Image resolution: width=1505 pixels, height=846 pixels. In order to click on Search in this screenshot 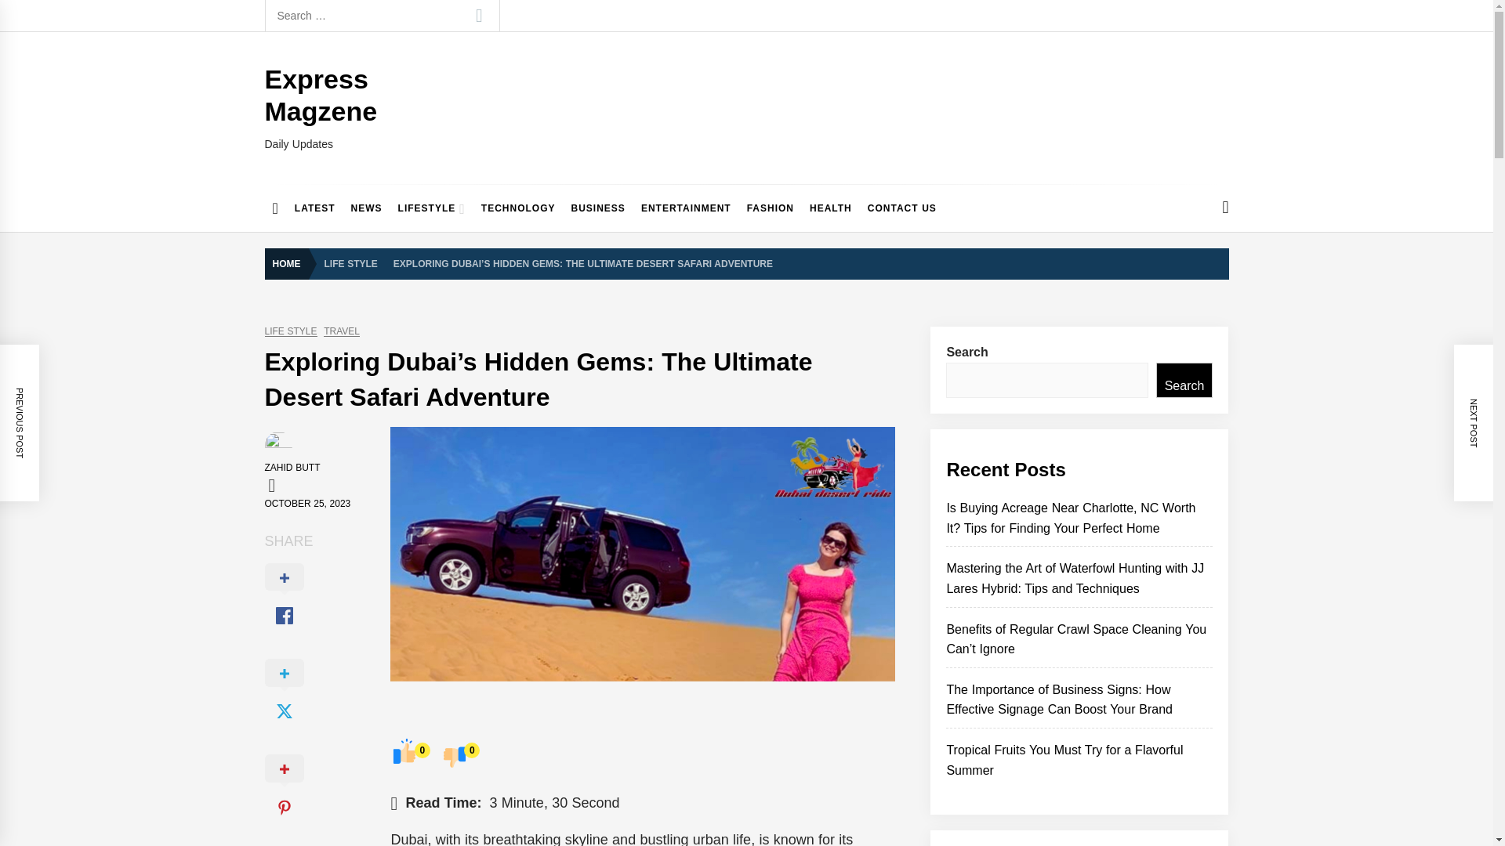, I will do `click(478, 16)`.